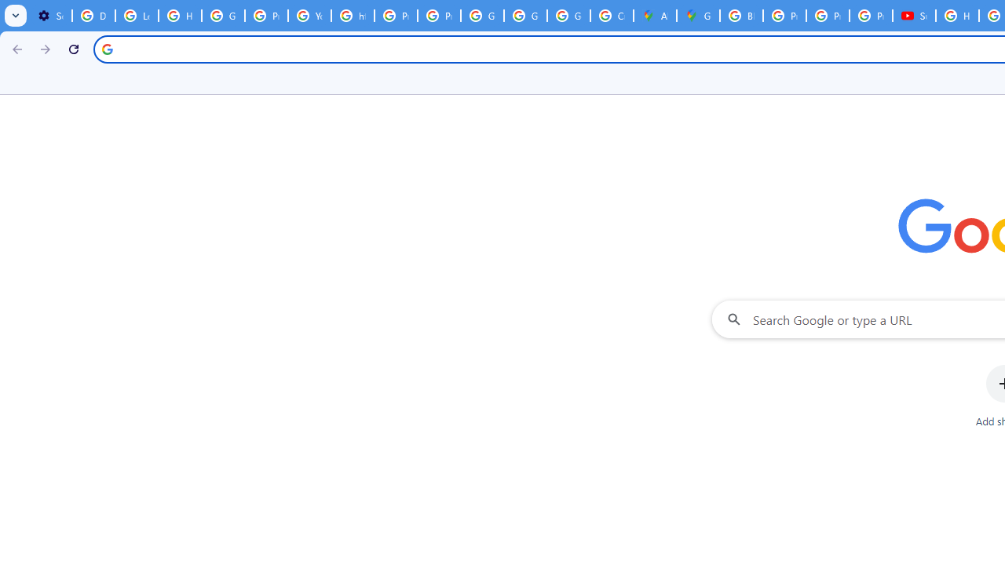  I want to click on Delete photos & videos - Computer - Google Photos Help, so click(94, 16).